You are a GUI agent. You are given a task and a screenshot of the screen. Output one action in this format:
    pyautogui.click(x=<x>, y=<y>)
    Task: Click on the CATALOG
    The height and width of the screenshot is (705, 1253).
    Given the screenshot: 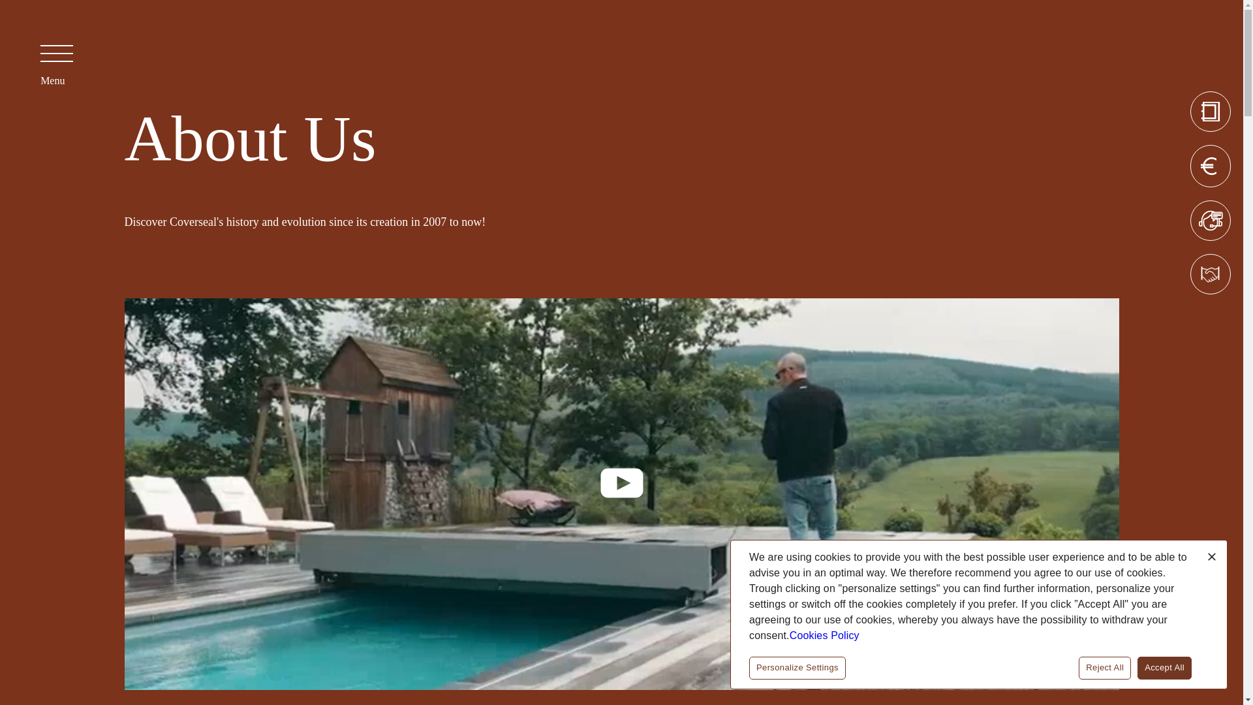 What is the action you would take?
    pyautogui.click(x=1210, y=111)
    